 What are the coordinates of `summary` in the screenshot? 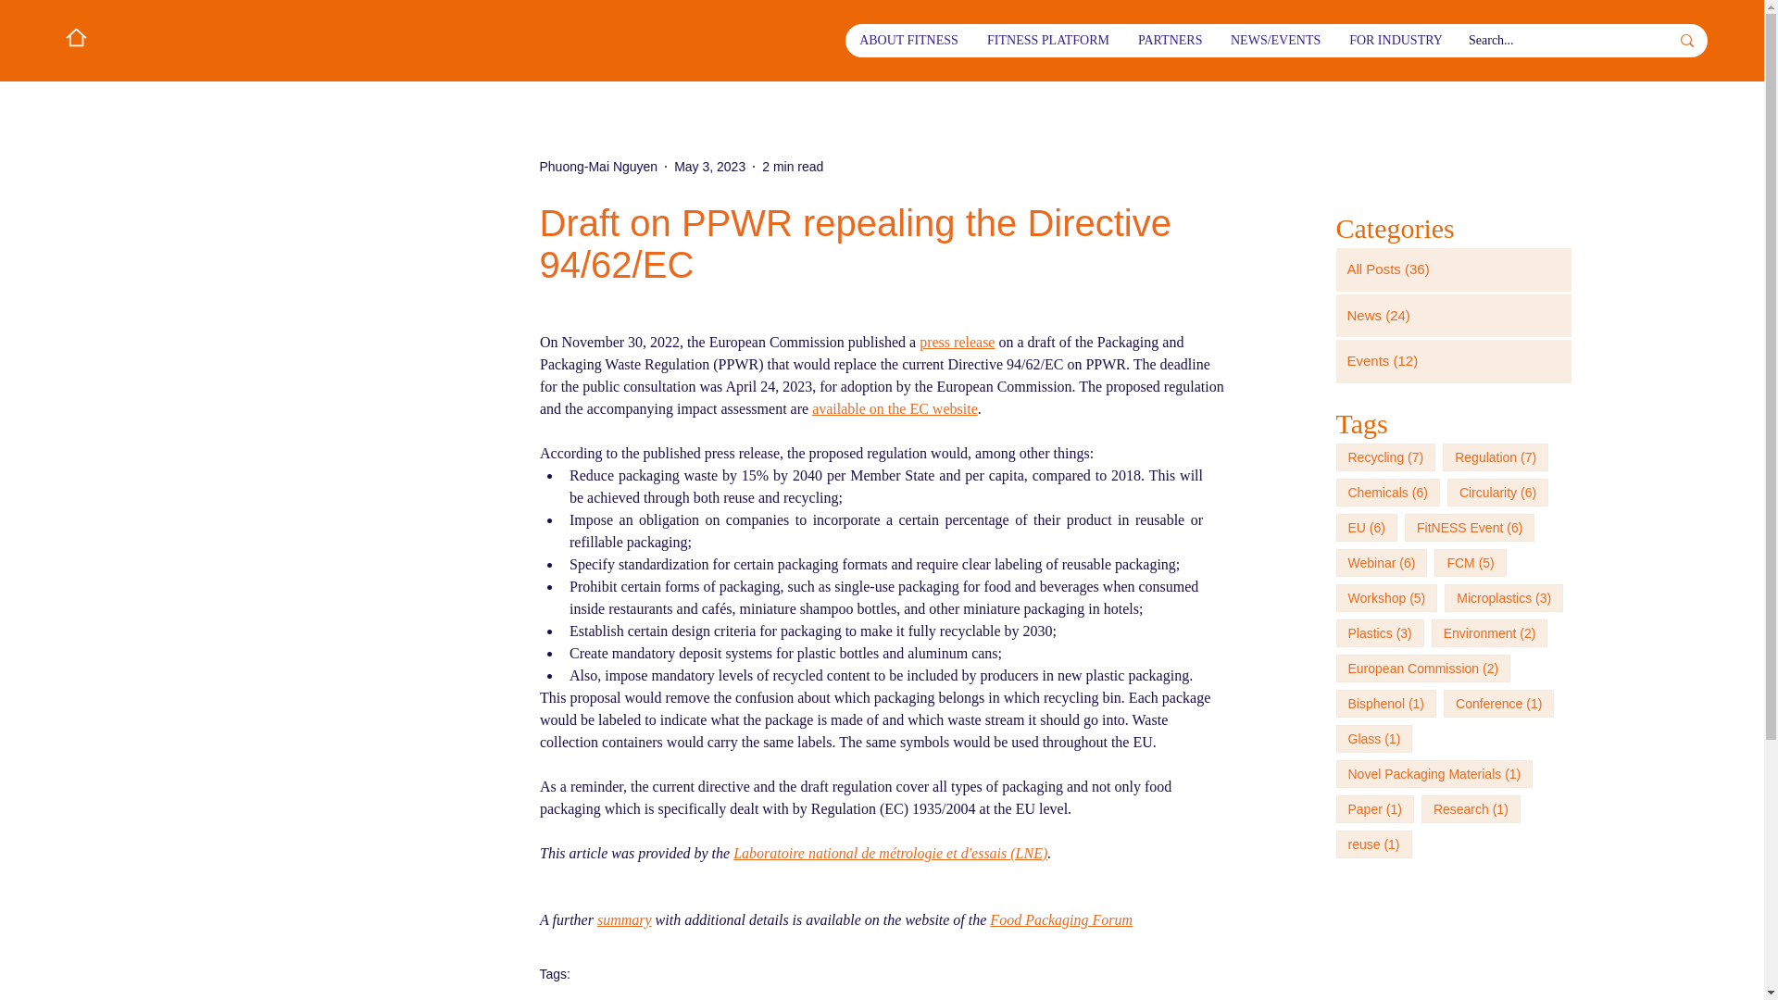 It's located at (622, 919).